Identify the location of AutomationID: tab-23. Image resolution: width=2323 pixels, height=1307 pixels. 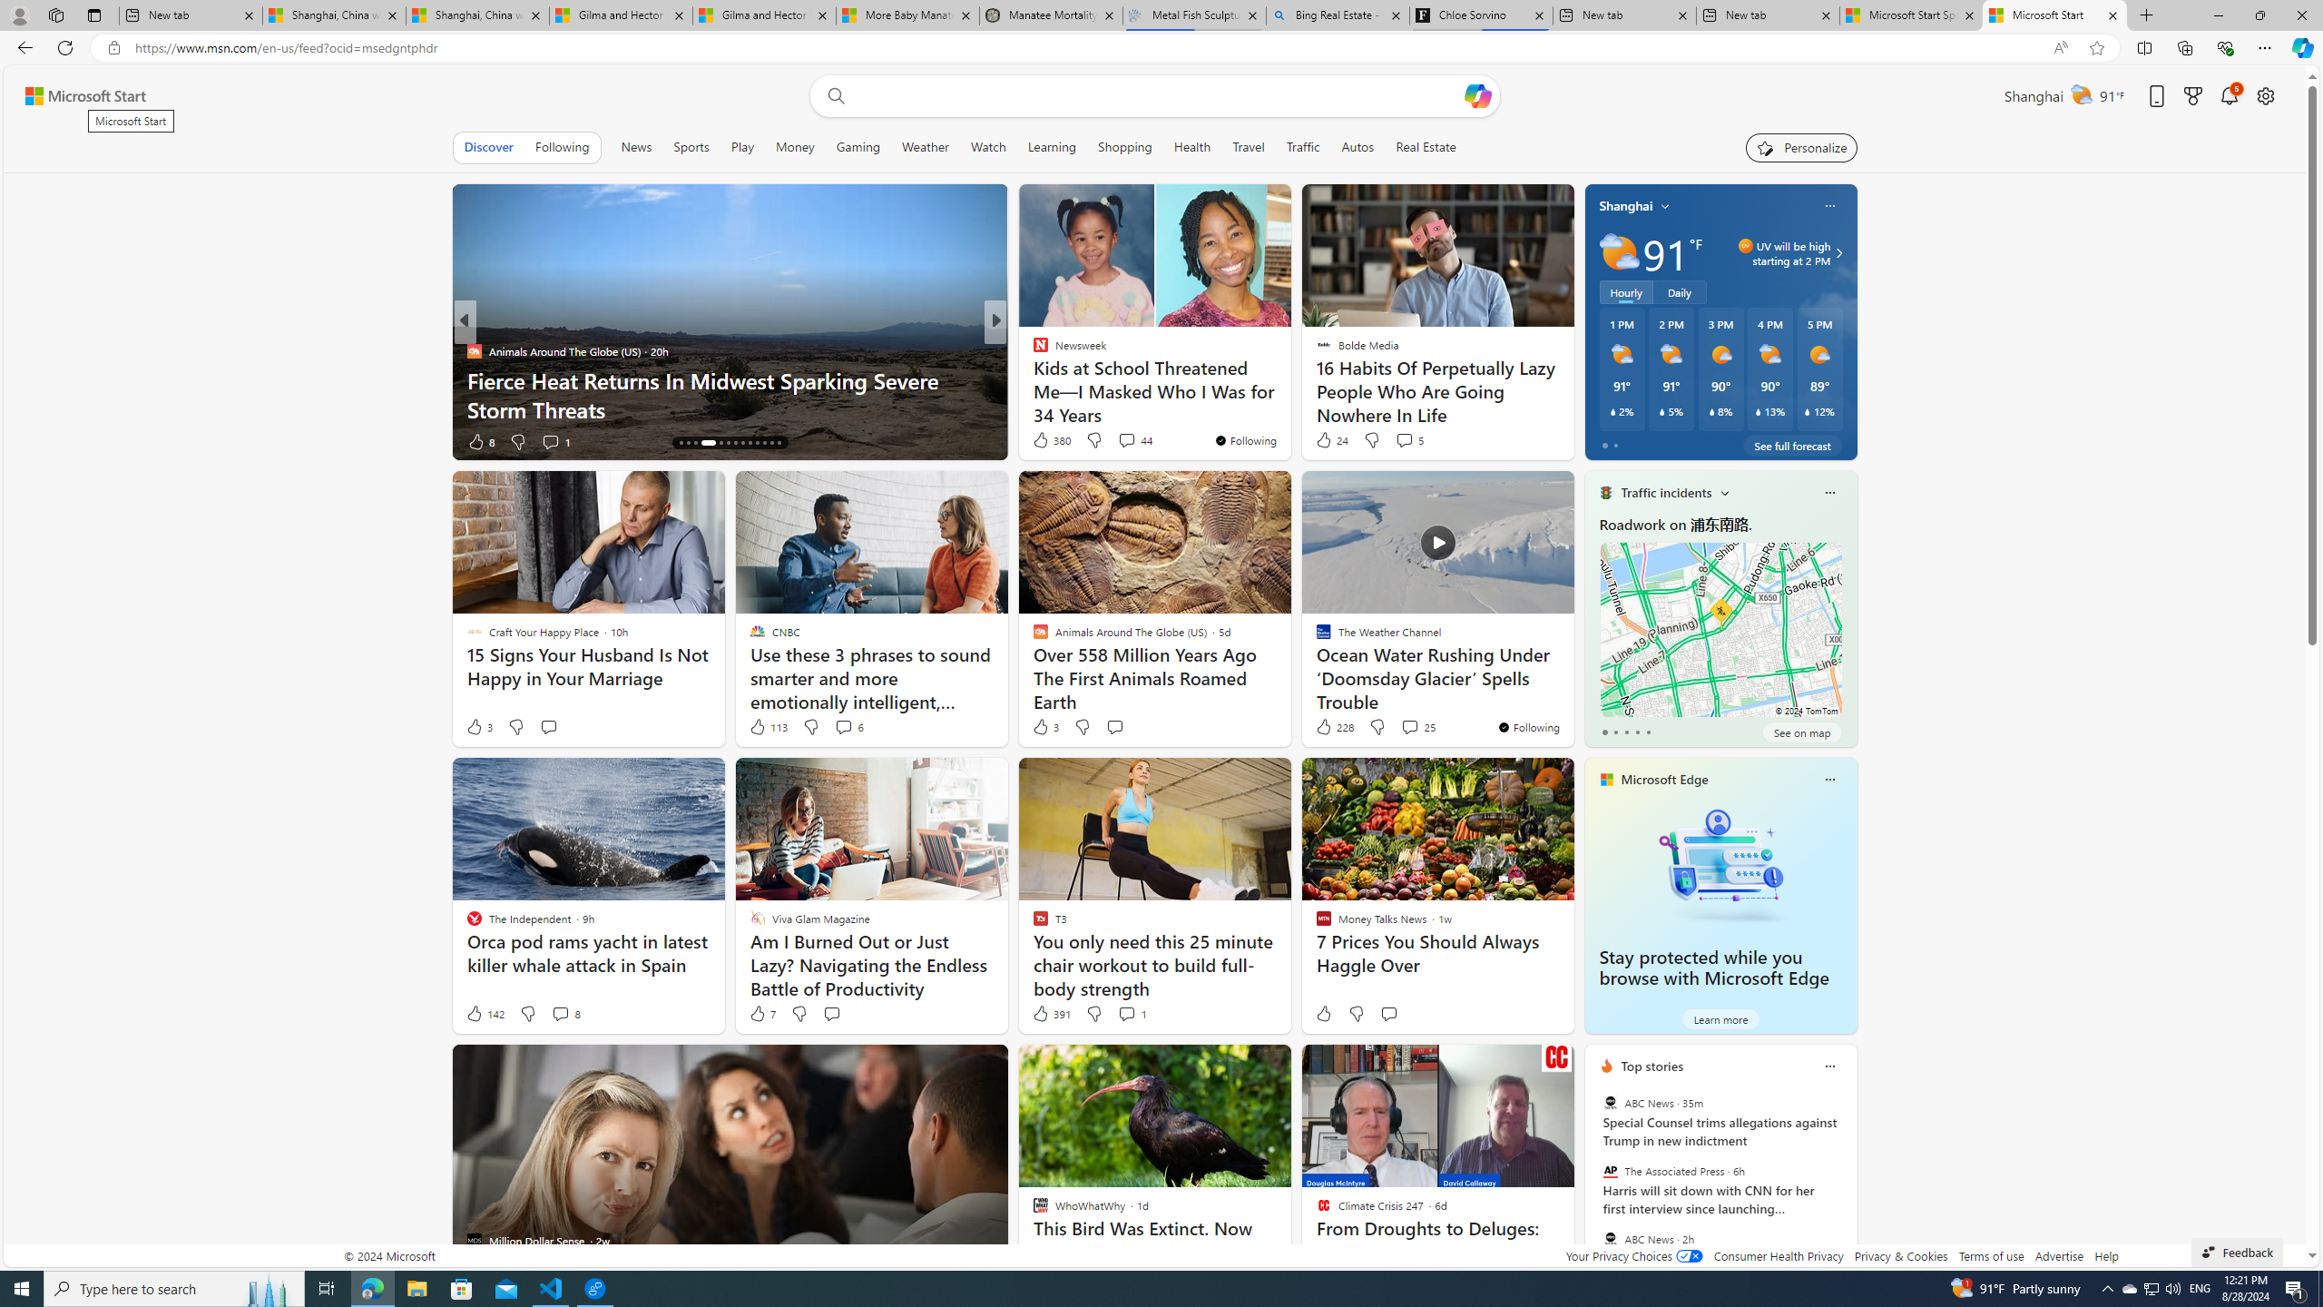
(757, 443).